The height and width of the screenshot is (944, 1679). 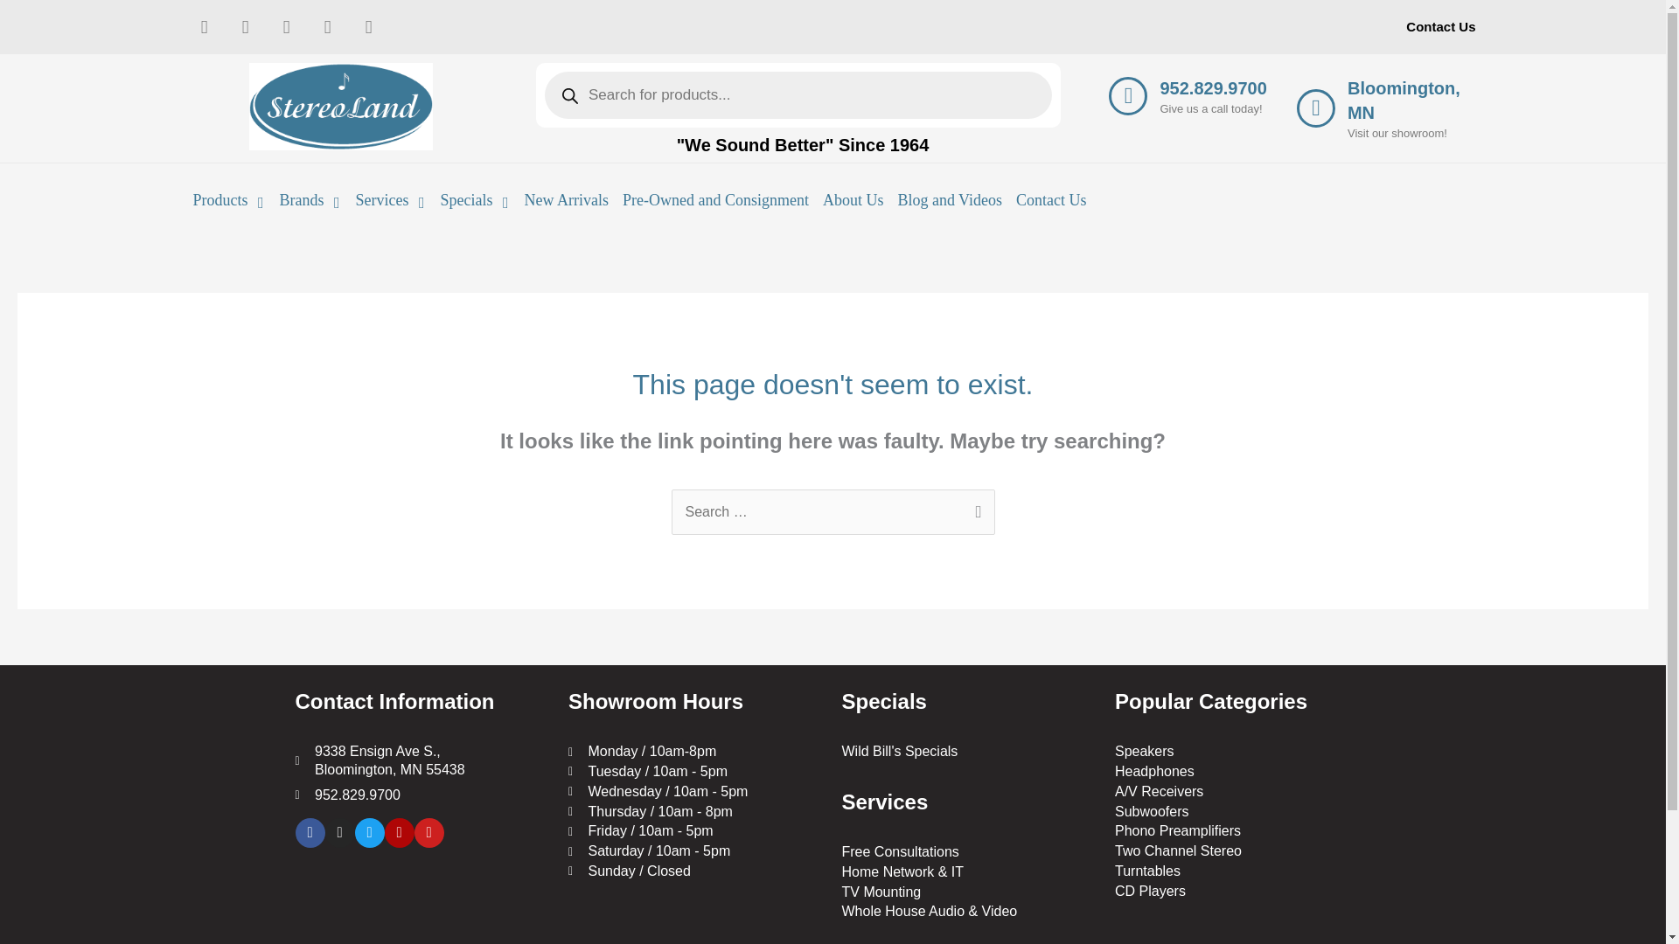 I want to click on Contact Us, so click(x=1440, y=26).